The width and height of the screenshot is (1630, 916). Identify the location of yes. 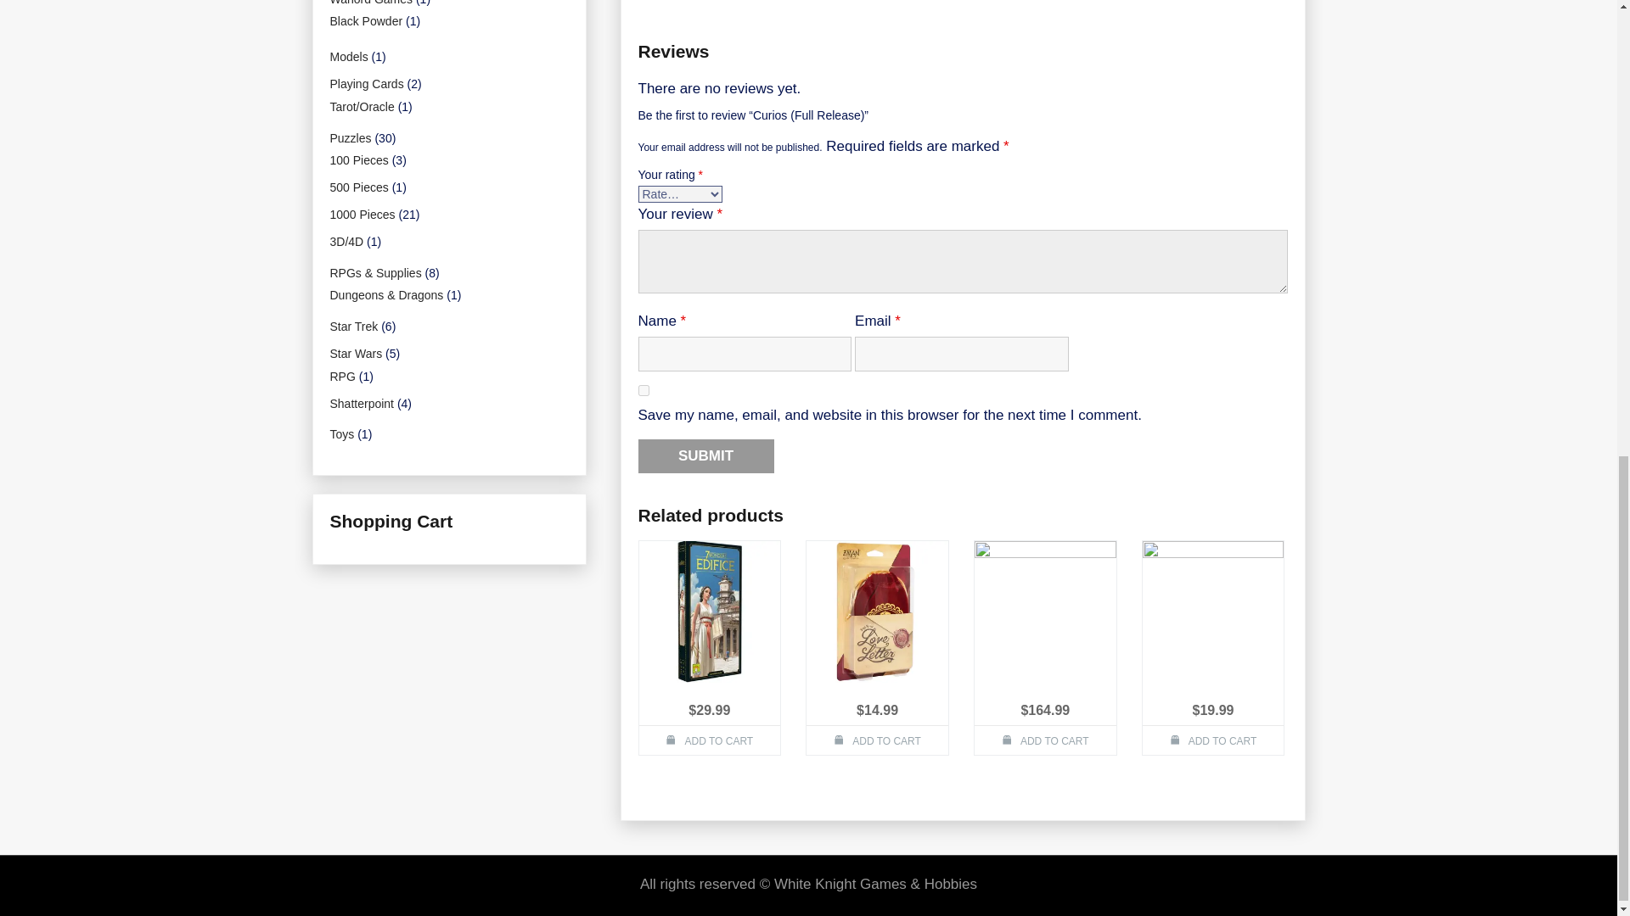
(644, 390).